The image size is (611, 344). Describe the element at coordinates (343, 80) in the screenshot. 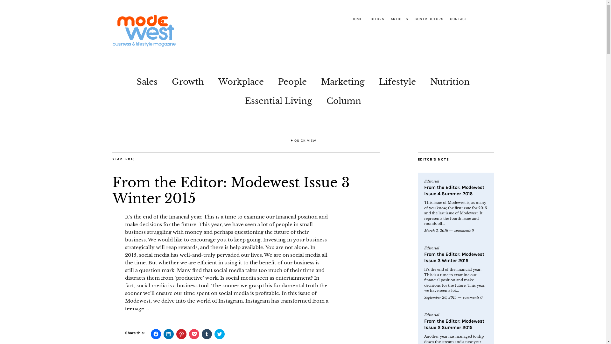

I see `Marketing` at that location.